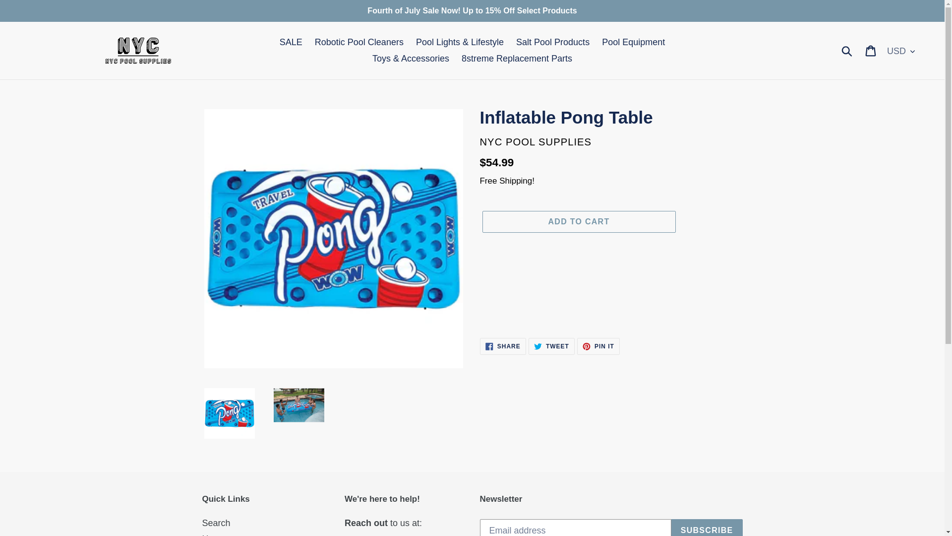 This screenshot has width=952, height=536. I want to click on 8streme Replacement Parts, so click(517, 59).